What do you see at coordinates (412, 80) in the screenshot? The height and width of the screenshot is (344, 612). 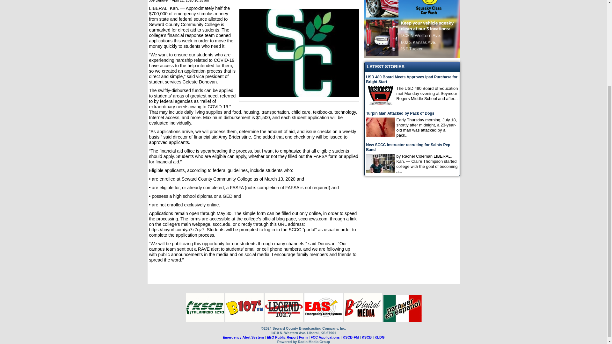 I see `USD 480 Board Meets Approves Ipad Purchase for Bright Start` at bounding box center [412, 80].